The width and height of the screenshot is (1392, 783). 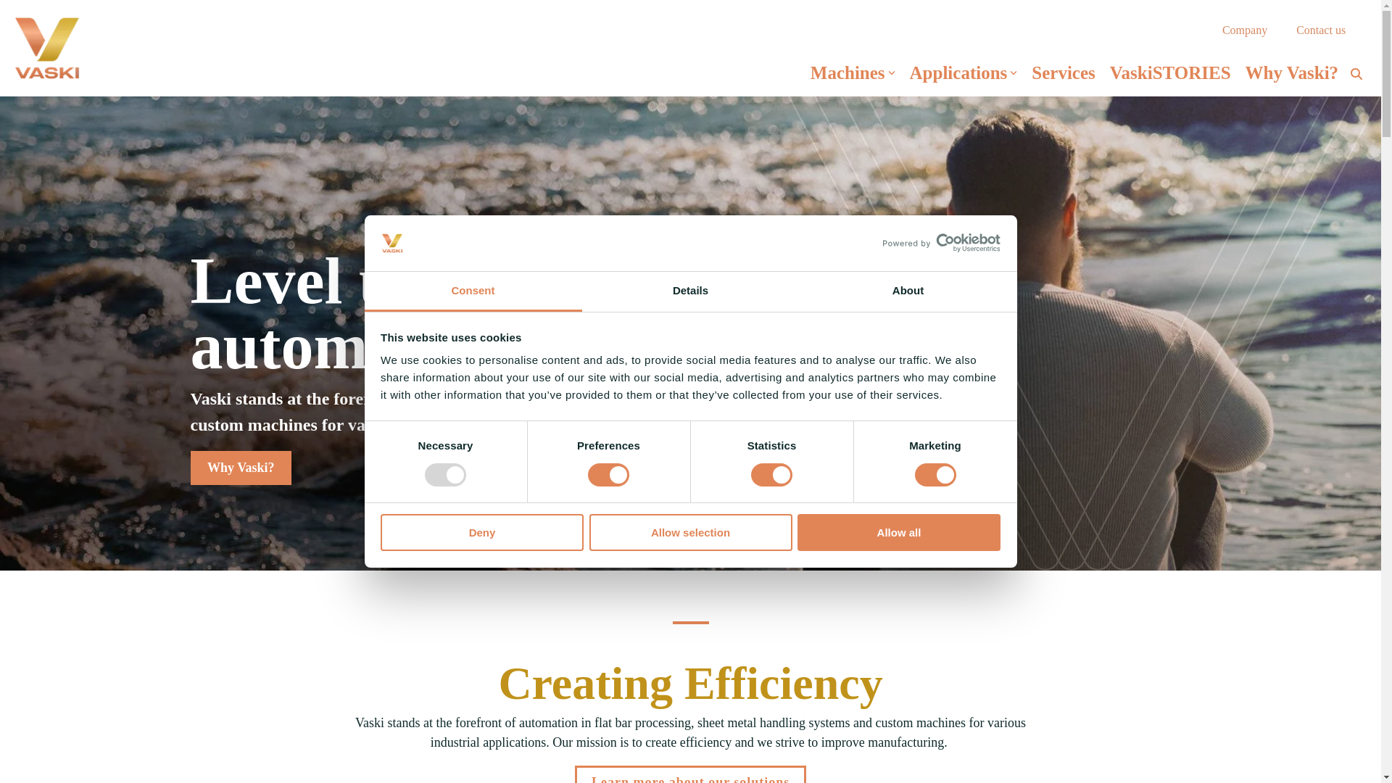 I want to click on About, so click(x=908, y=291).